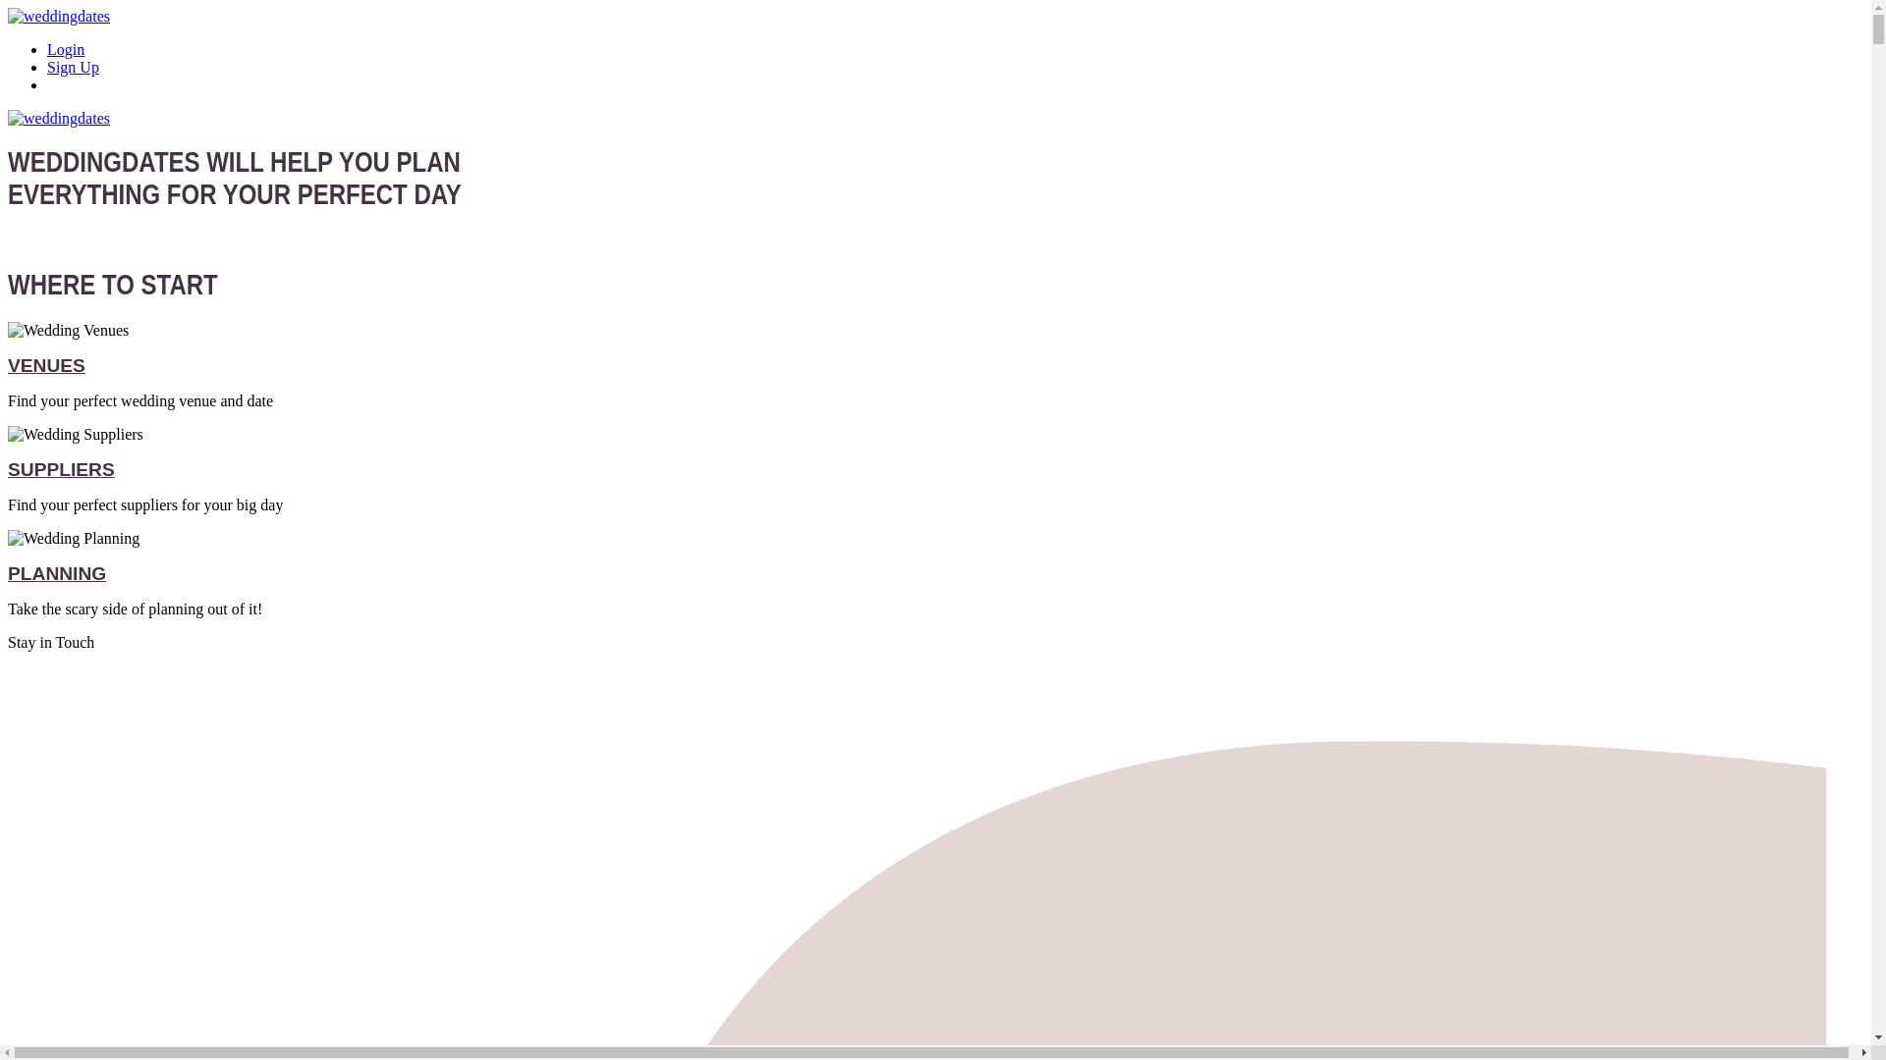  I want to click on Sign Up, so click(73, 67).